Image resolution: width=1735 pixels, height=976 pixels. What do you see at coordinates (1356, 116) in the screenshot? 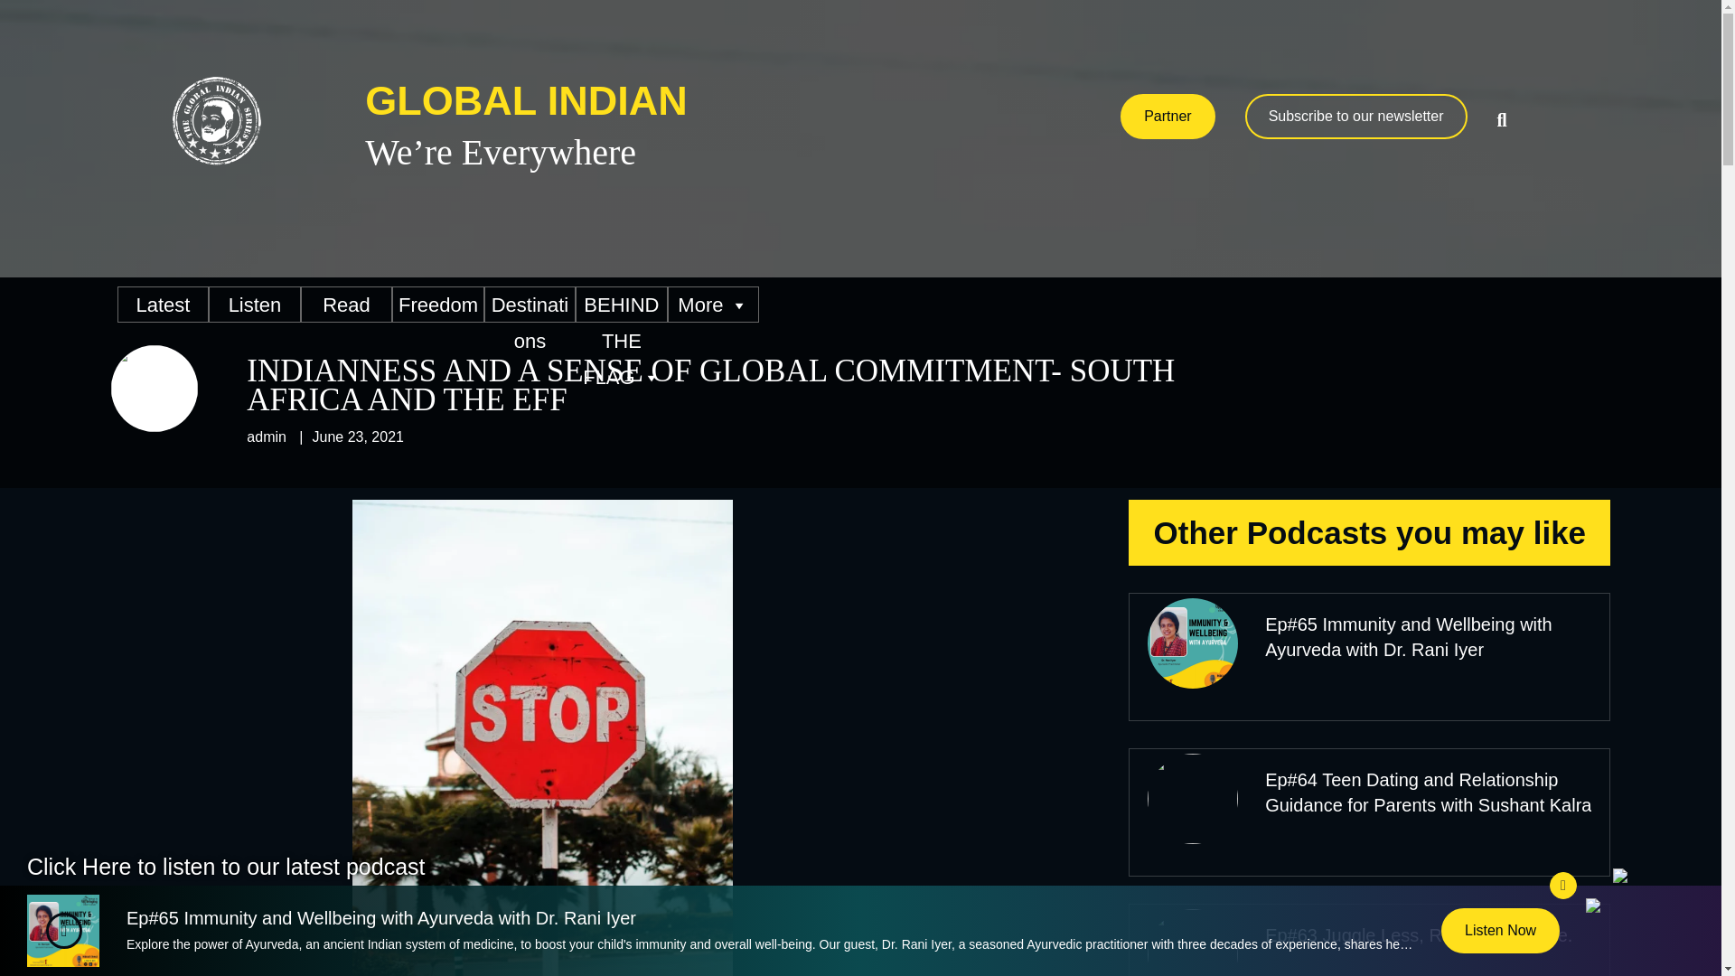
I see `Subscribe to our newsletter` at bounding box center [1356, 116].